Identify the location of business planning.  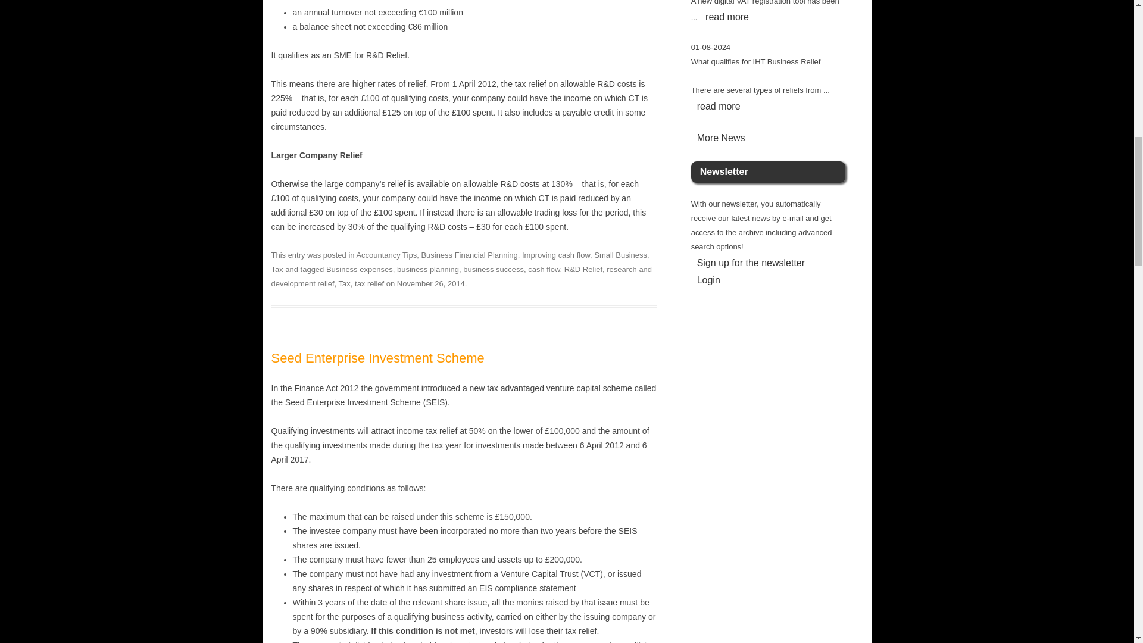
(427, 269).